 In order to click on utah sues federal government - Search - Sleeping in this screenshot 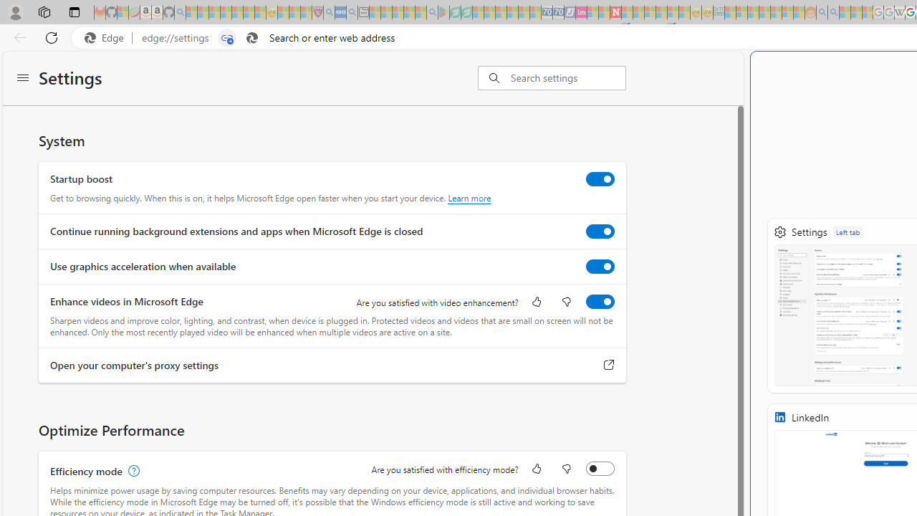, I will do `click(352, 13)`.